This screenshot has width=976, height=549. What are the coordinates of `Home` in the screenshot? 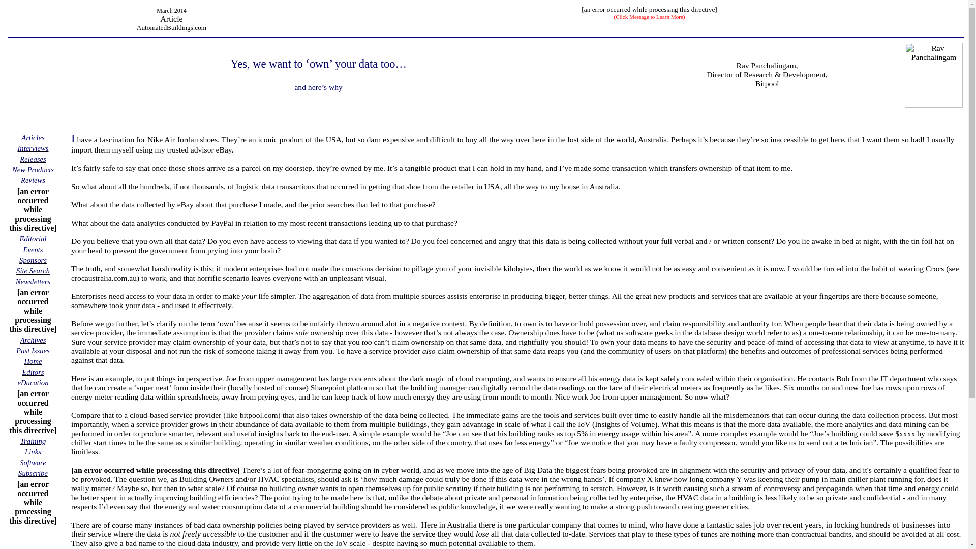 It's located at (33, 361).